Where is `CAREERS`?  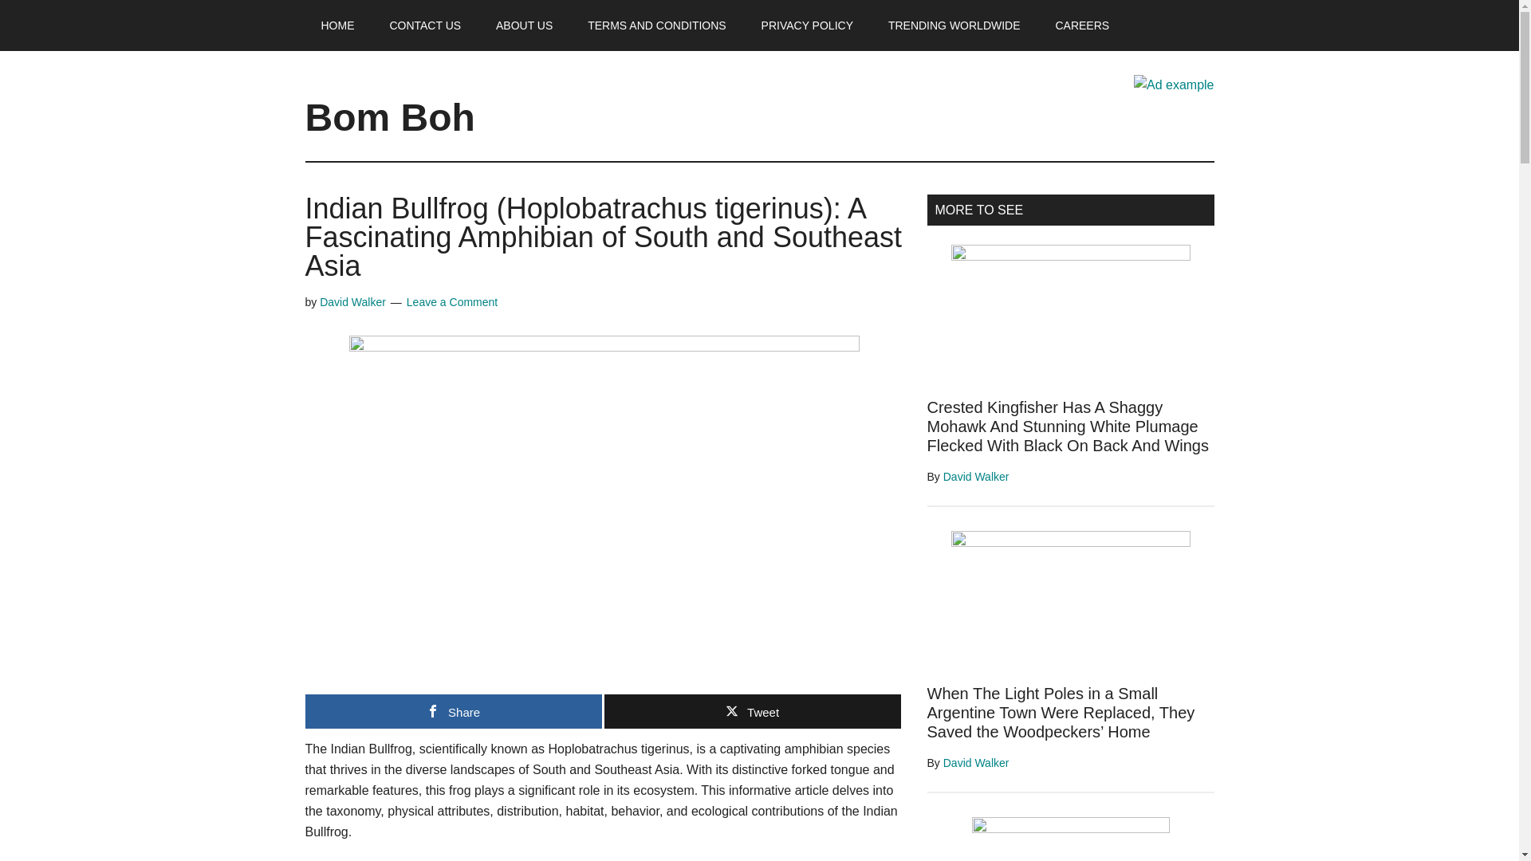
CAREERS is located at coordinates (1082, 26).